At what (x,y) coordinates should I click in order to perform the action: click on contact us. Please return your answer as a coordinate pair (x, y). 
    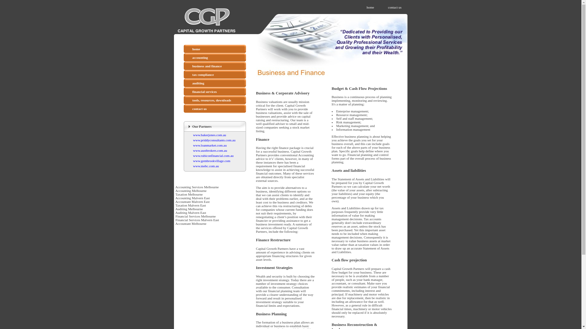
    Looking at the image, I should click on (200, 109).